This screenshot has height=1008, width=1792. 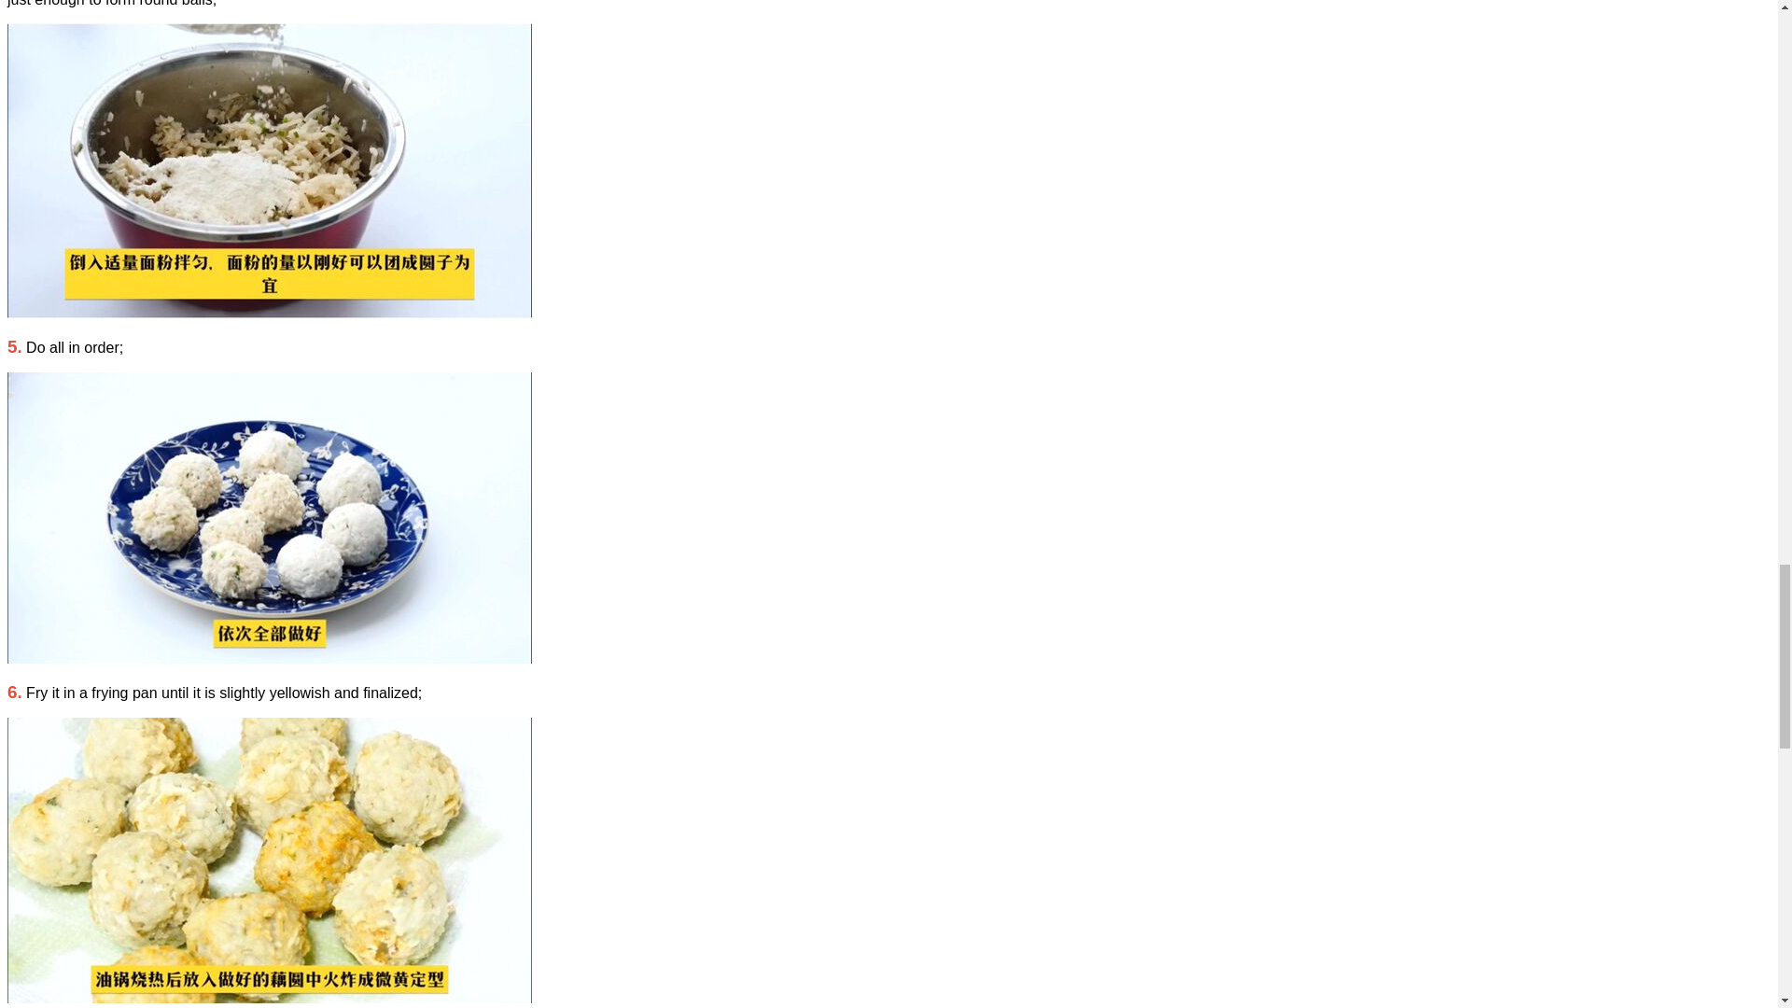 What do you see at coordinates (269, 170) in the screenshot?
I see `Braised Lotus Root recipe` at bounding box center [269, 170].